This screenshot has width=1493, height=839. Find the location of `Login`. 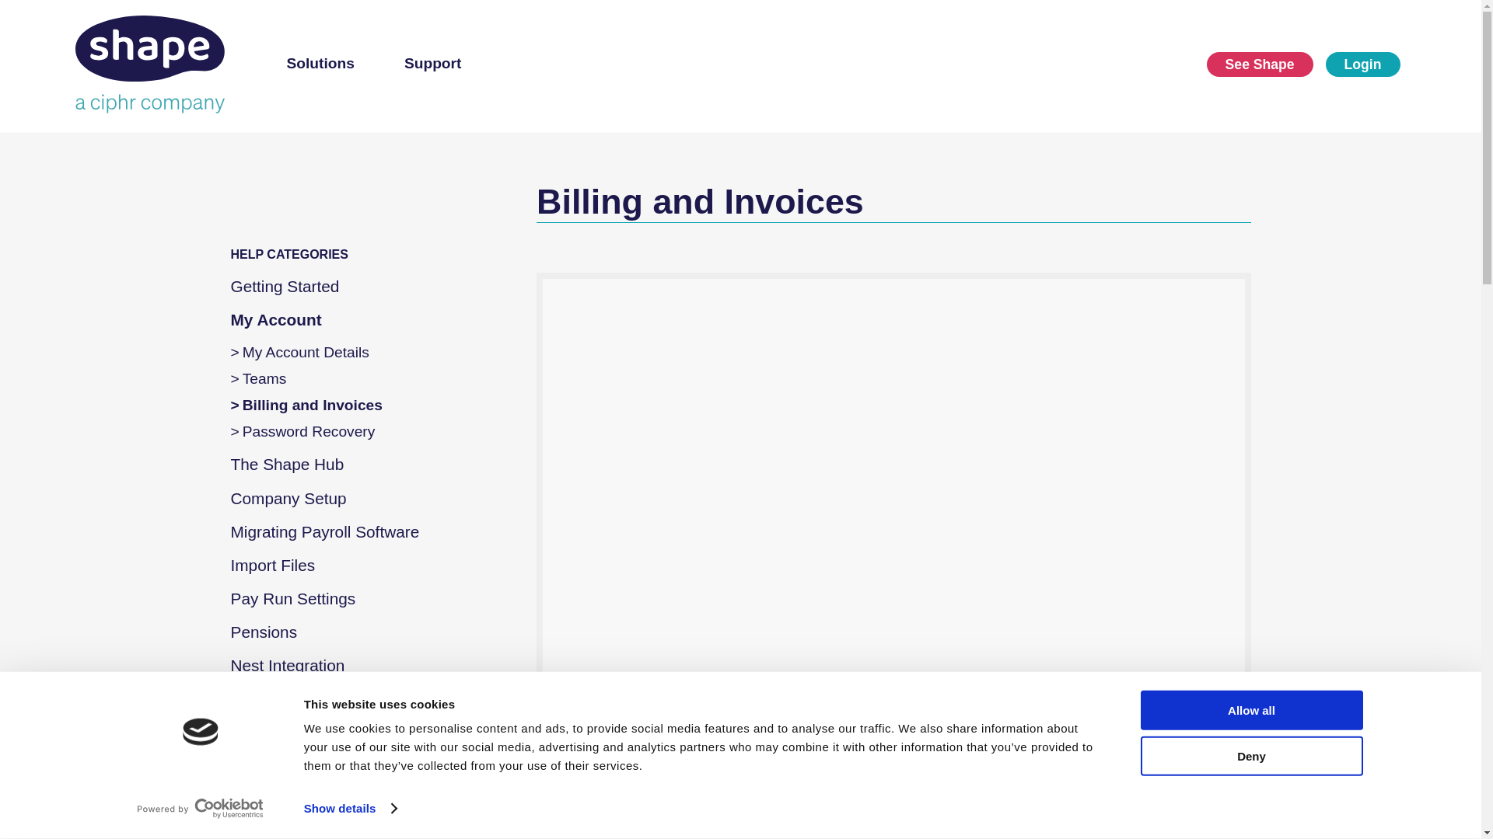

Login is located at coordinates (1362, 64).